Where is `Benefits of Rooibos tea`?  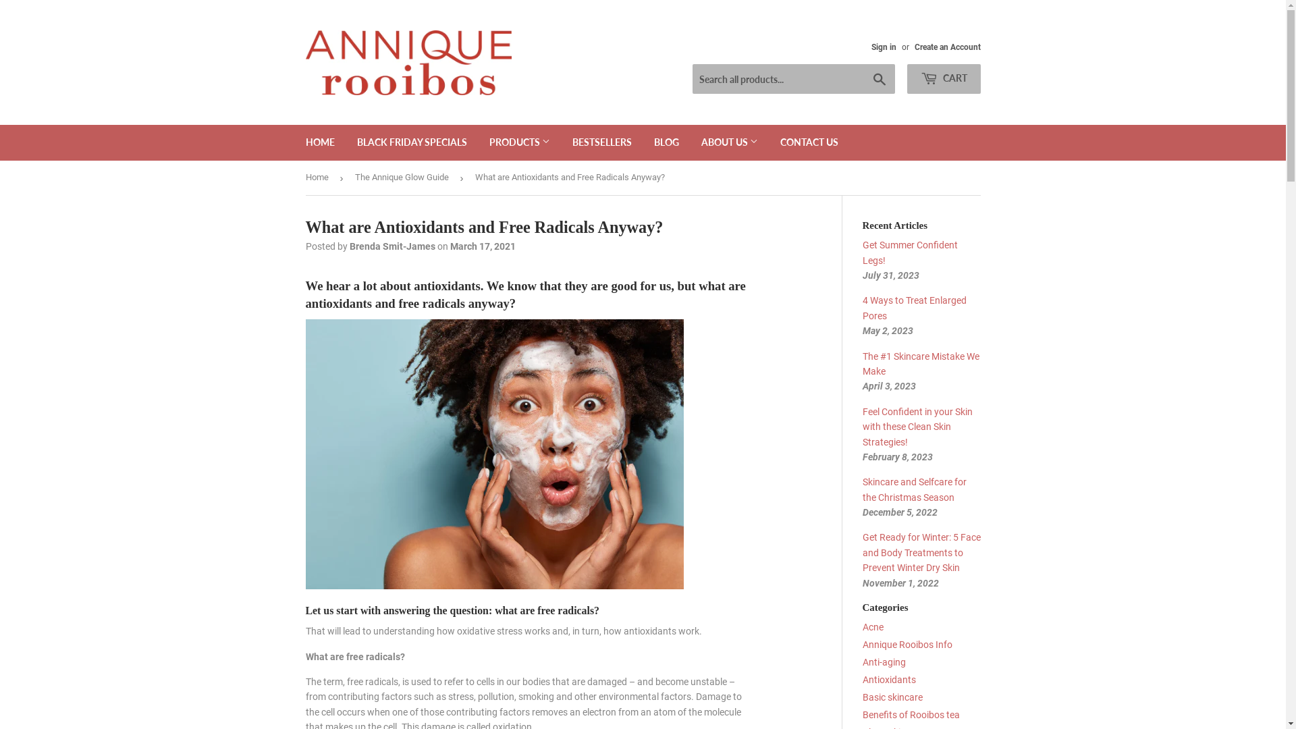
Benefits of Rooibos tea is located at coordinates (911, 715).